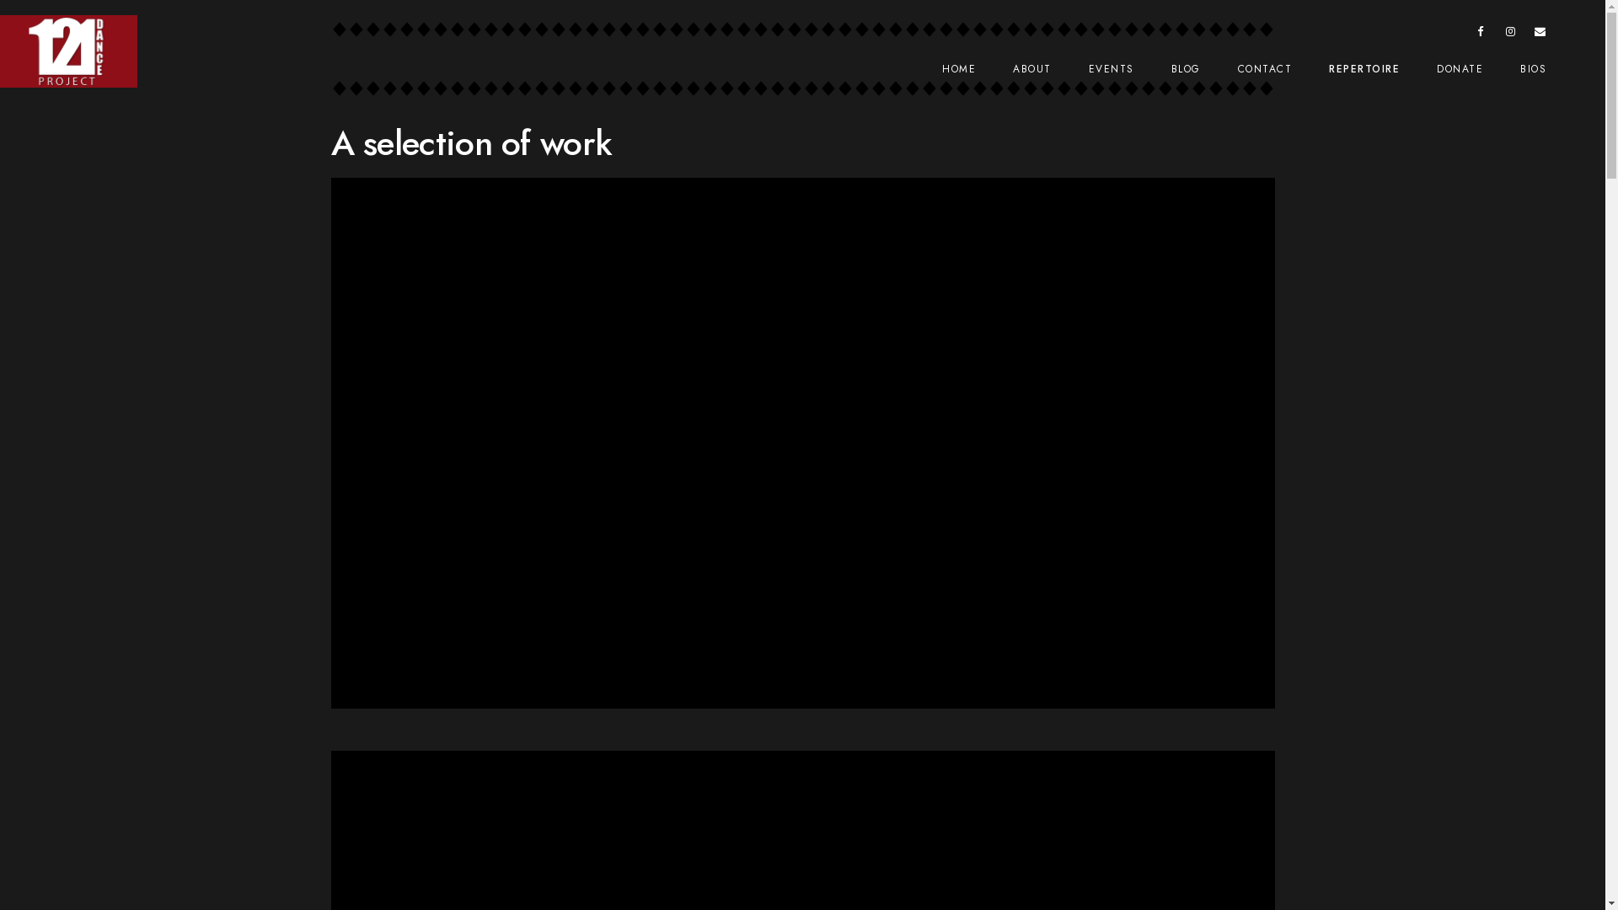 The height and width of the screenshot is (910, 1618). Describe the element at coordinates (1032, 69) in the screenshot. I see `ABOUT` at that location.